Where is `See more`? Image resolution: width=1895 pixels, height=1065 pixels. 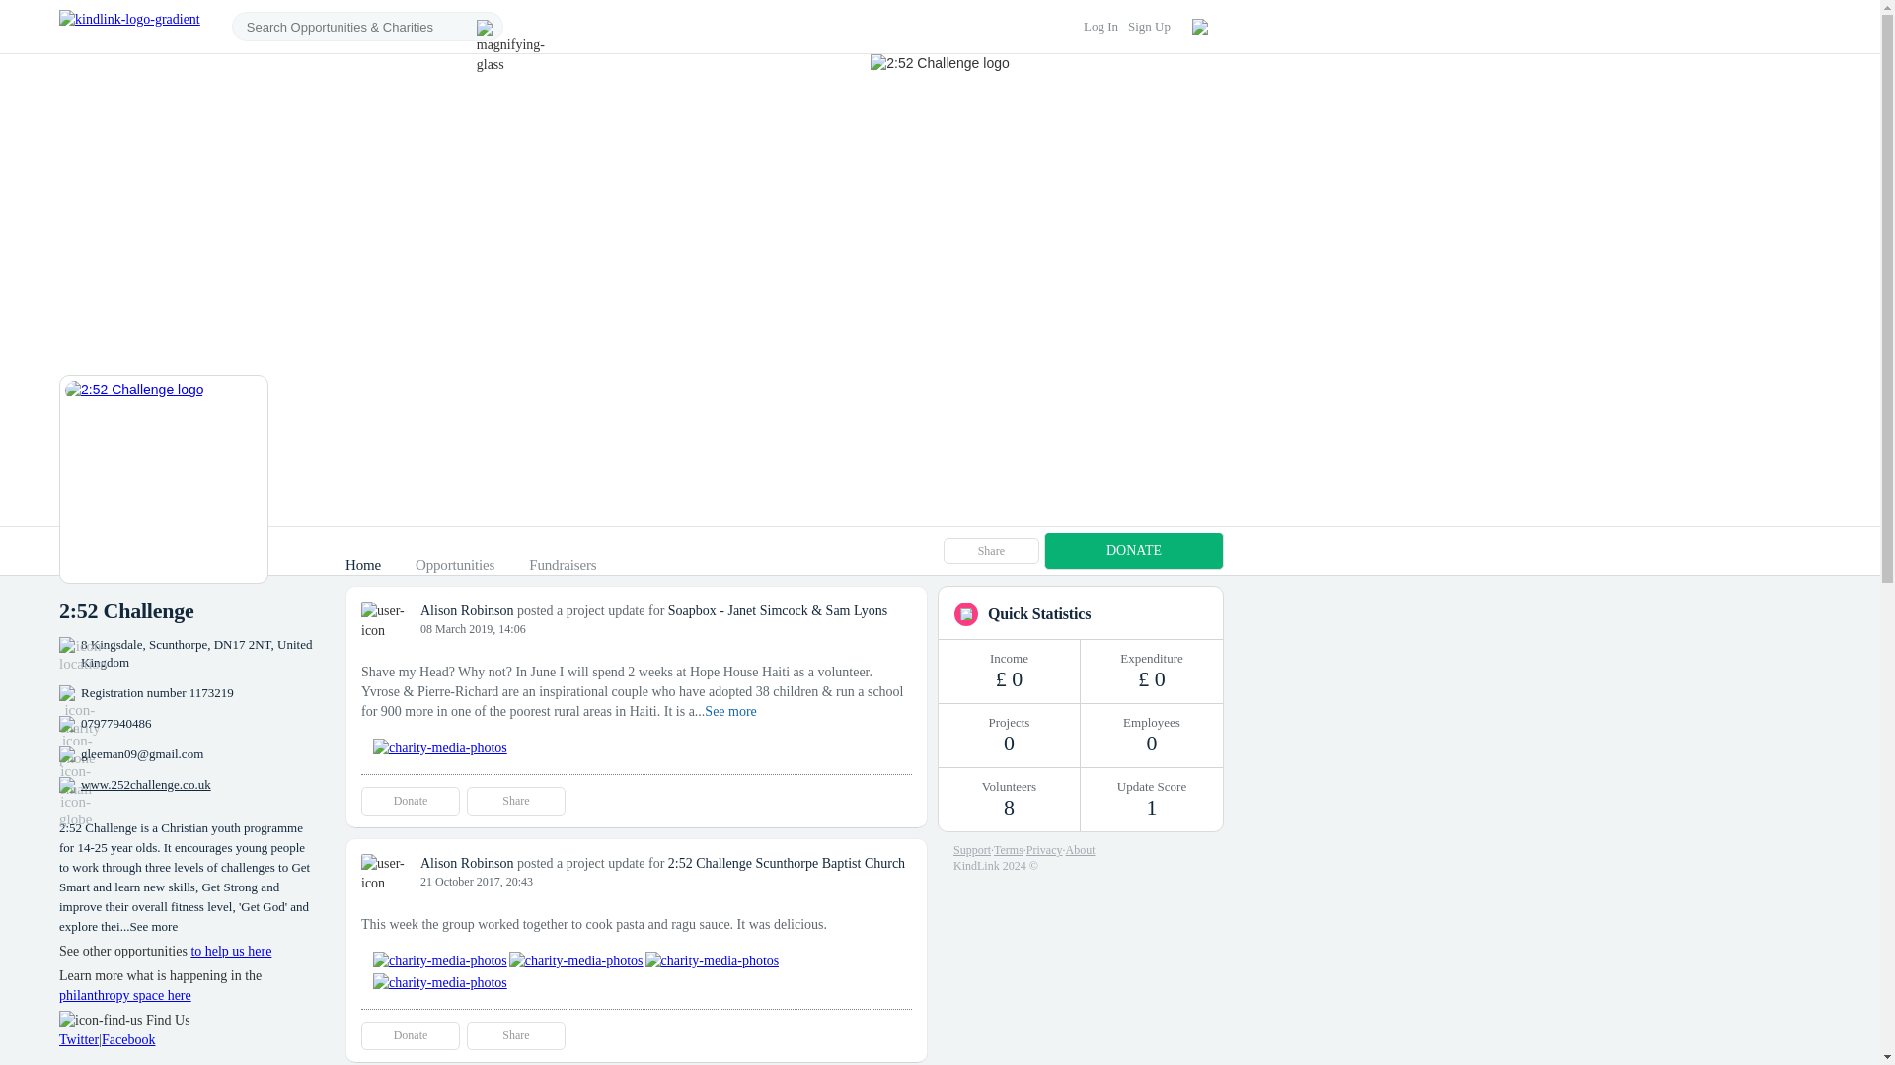
See more is located at coordinates (730, 711).